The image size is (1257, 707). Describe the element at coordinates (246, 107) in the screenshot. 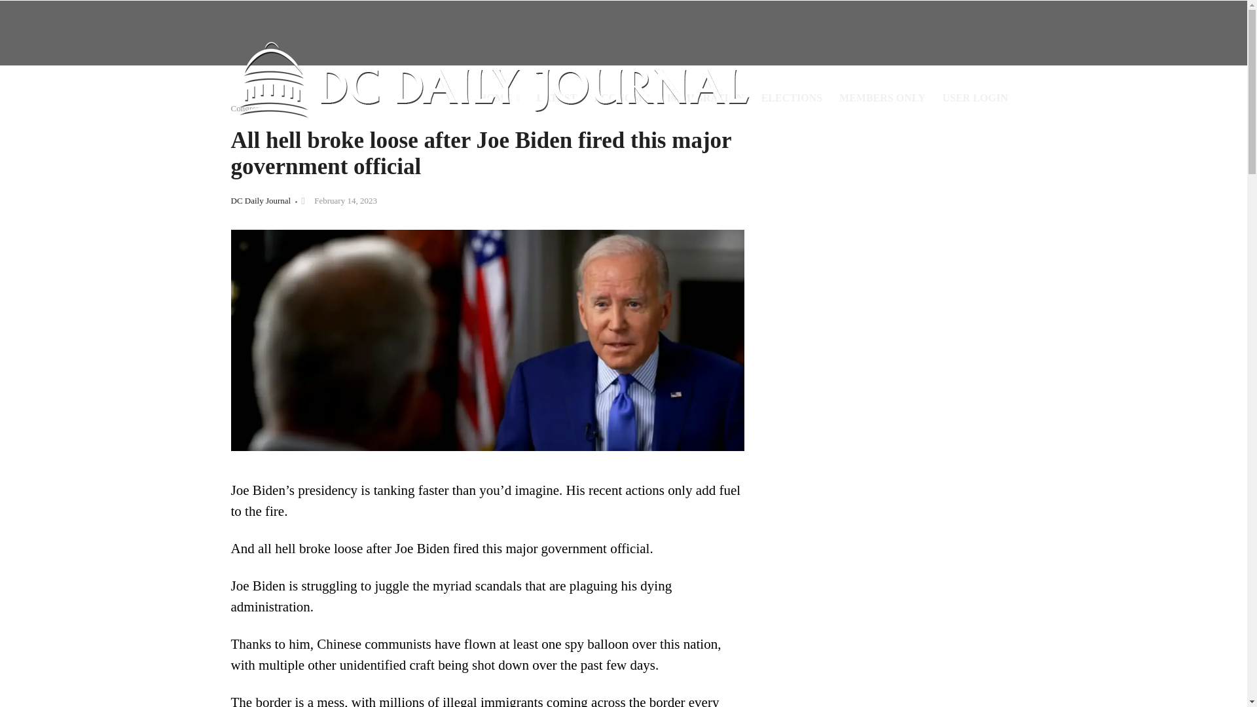

I see `Congress` at that location.